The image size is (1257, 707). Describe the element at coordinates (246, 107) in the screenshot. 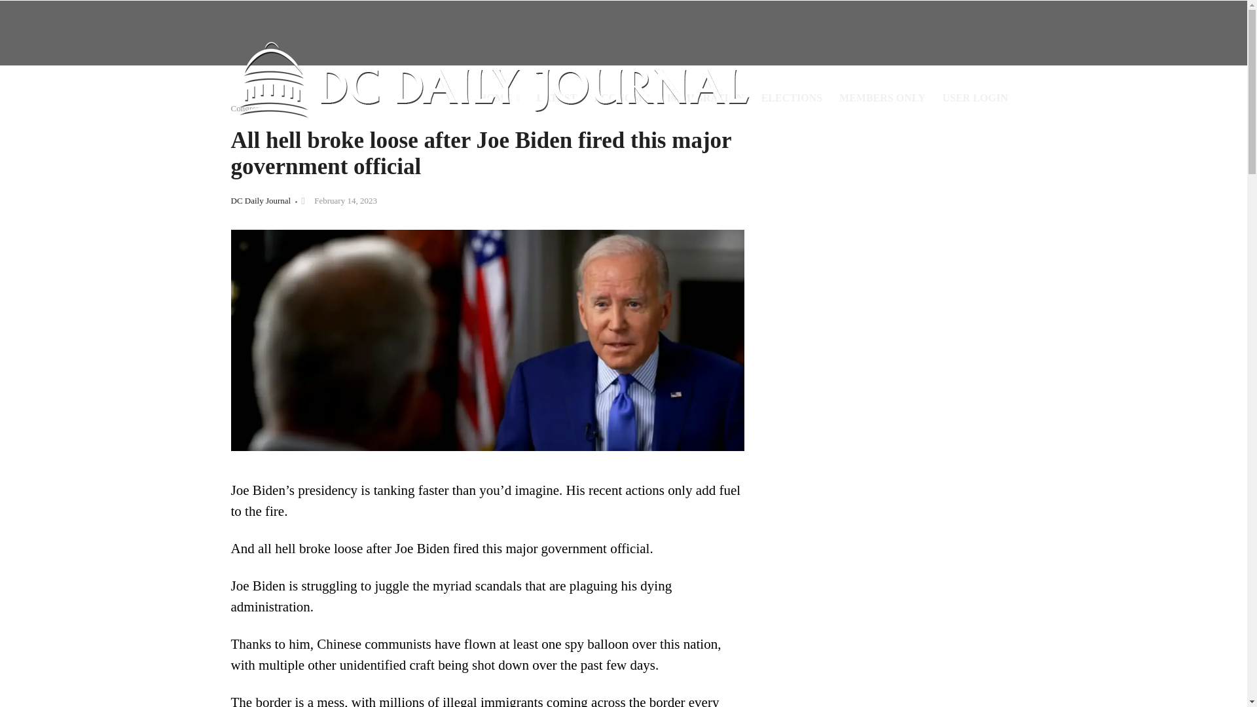

I see `Congress` at that location.